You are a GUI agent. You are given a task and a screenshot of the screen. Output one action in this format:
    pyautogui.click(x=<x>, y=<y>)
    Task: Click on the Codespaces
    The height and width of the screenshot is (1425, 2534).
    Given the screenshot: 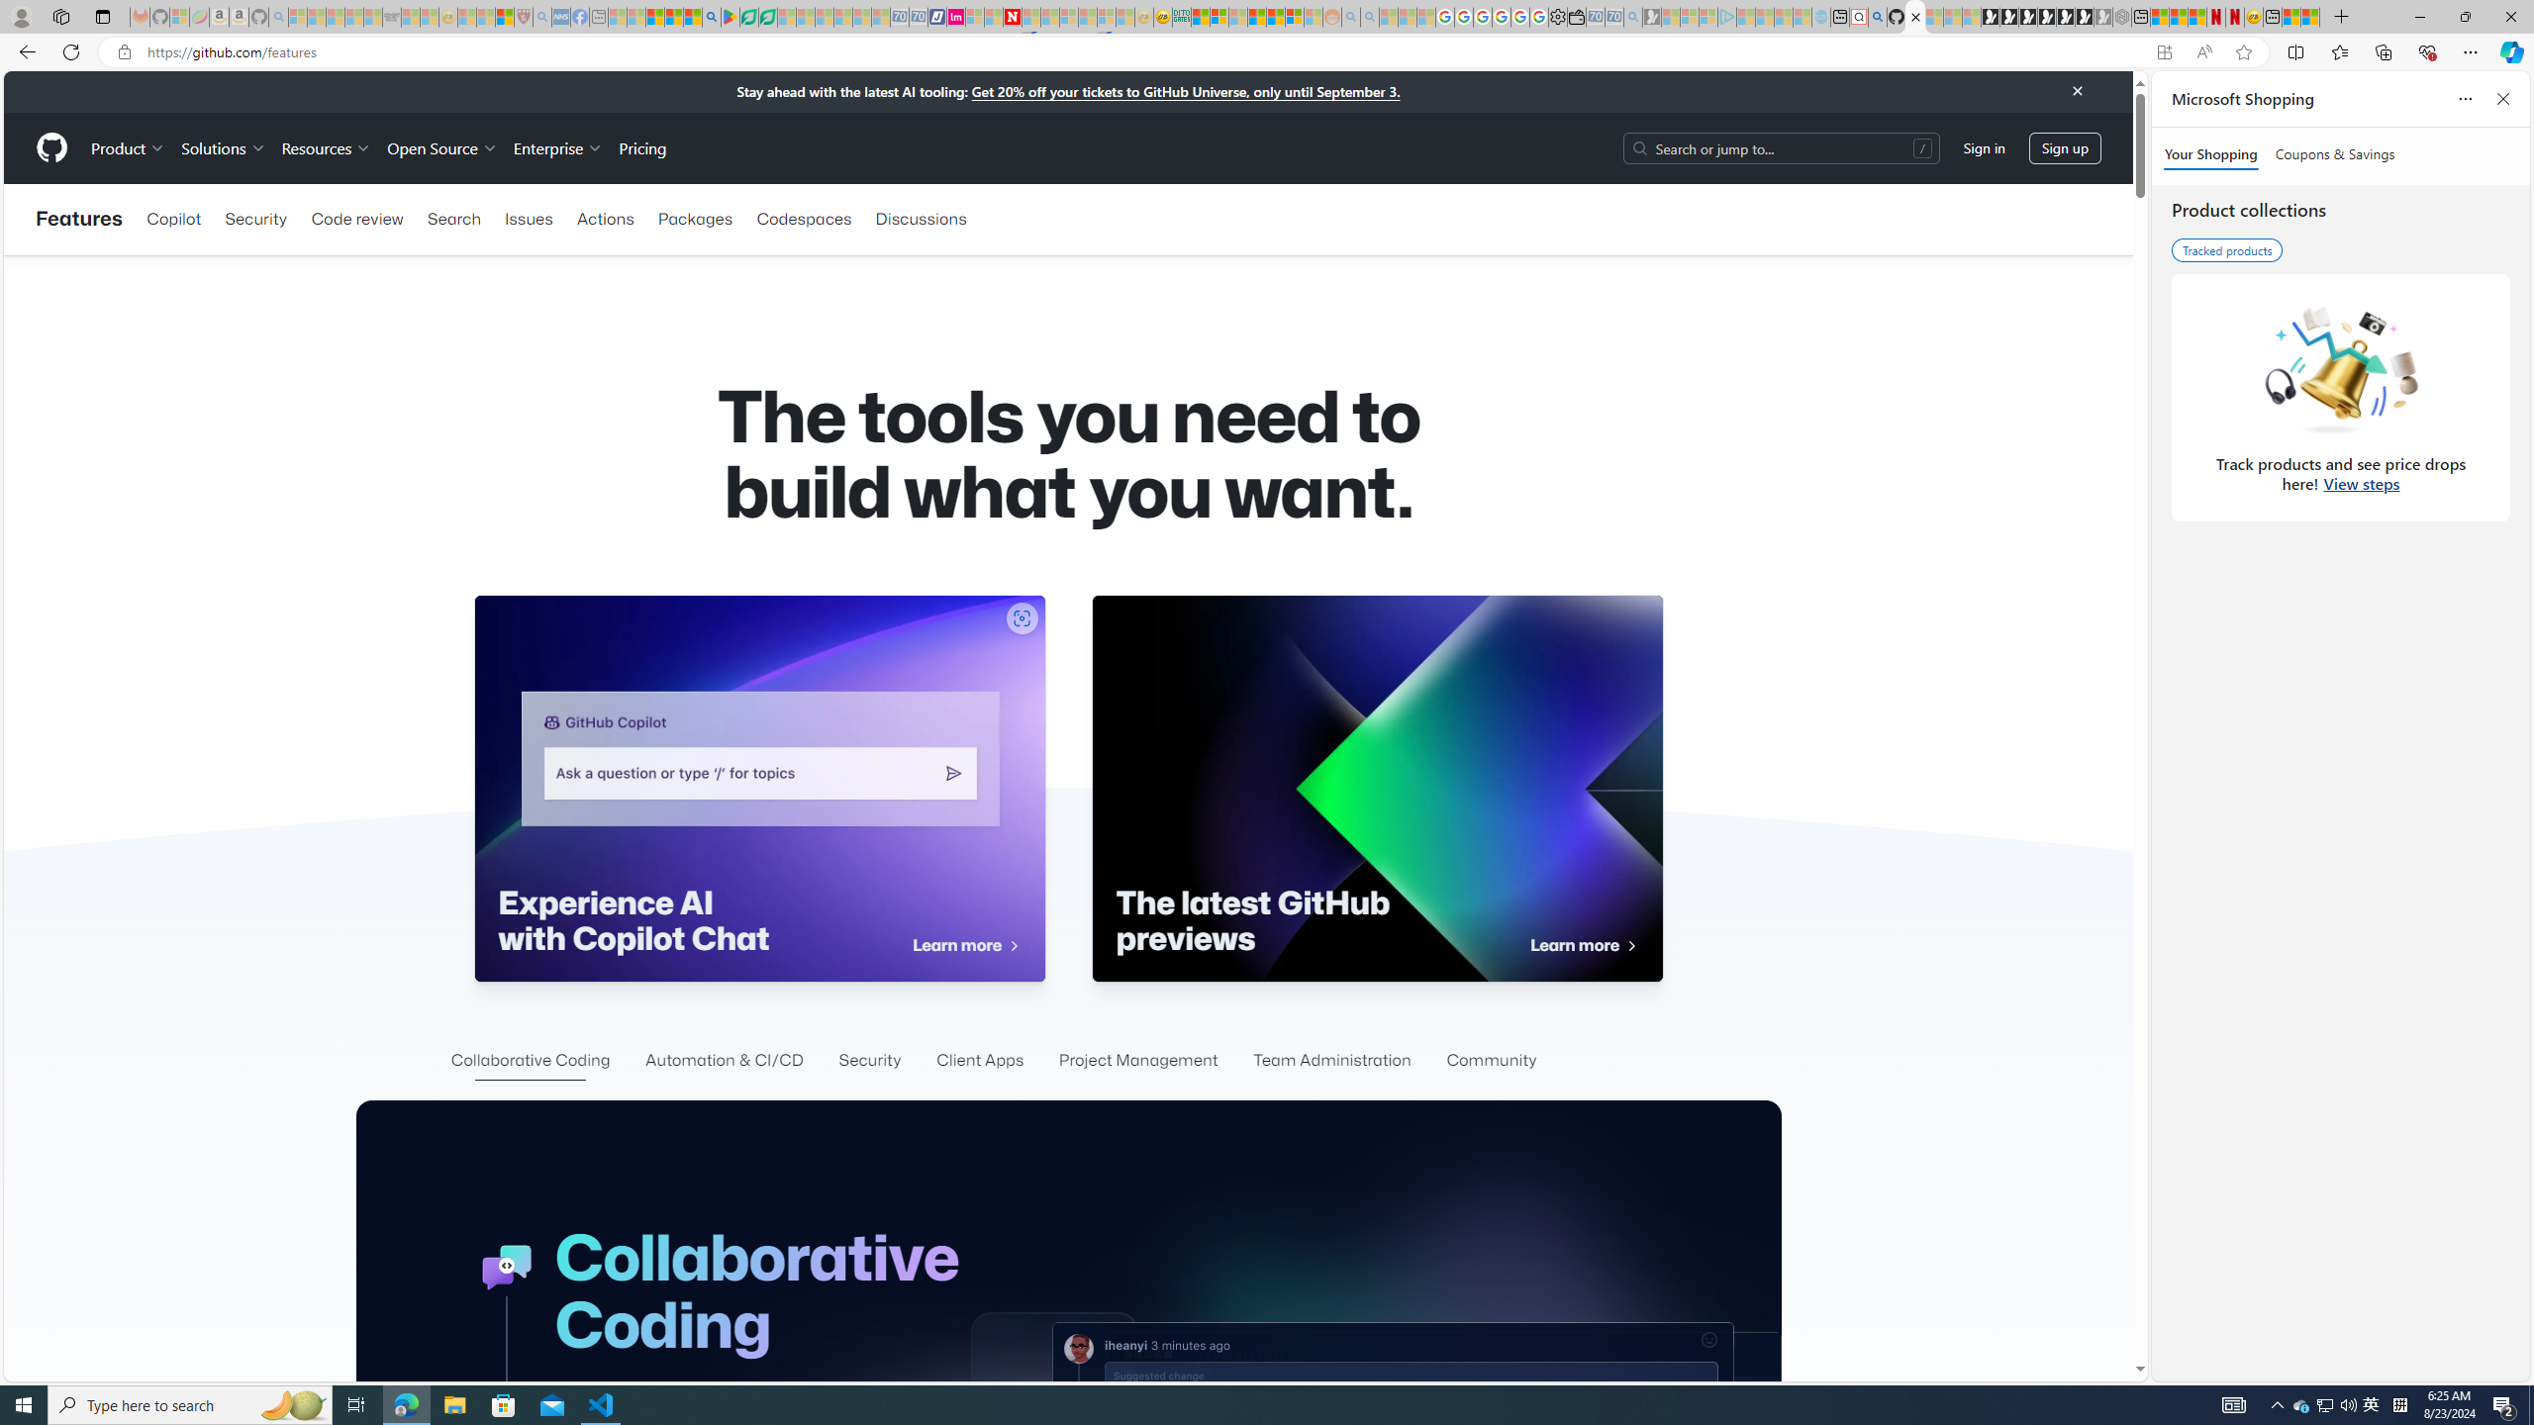 What is the action you would take?
    pyautogui.click(x=803, y=219)
    